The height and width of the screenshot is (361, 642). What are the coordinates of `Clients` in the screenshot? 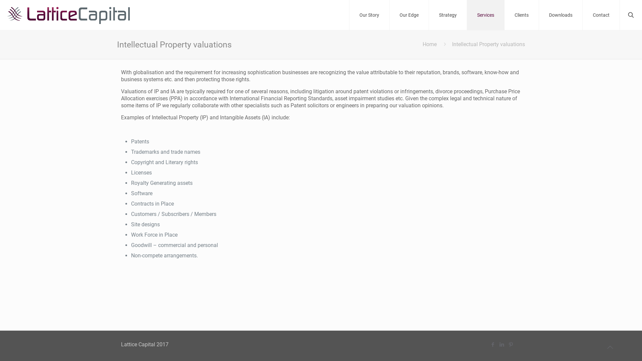 It's located at (522, 15).